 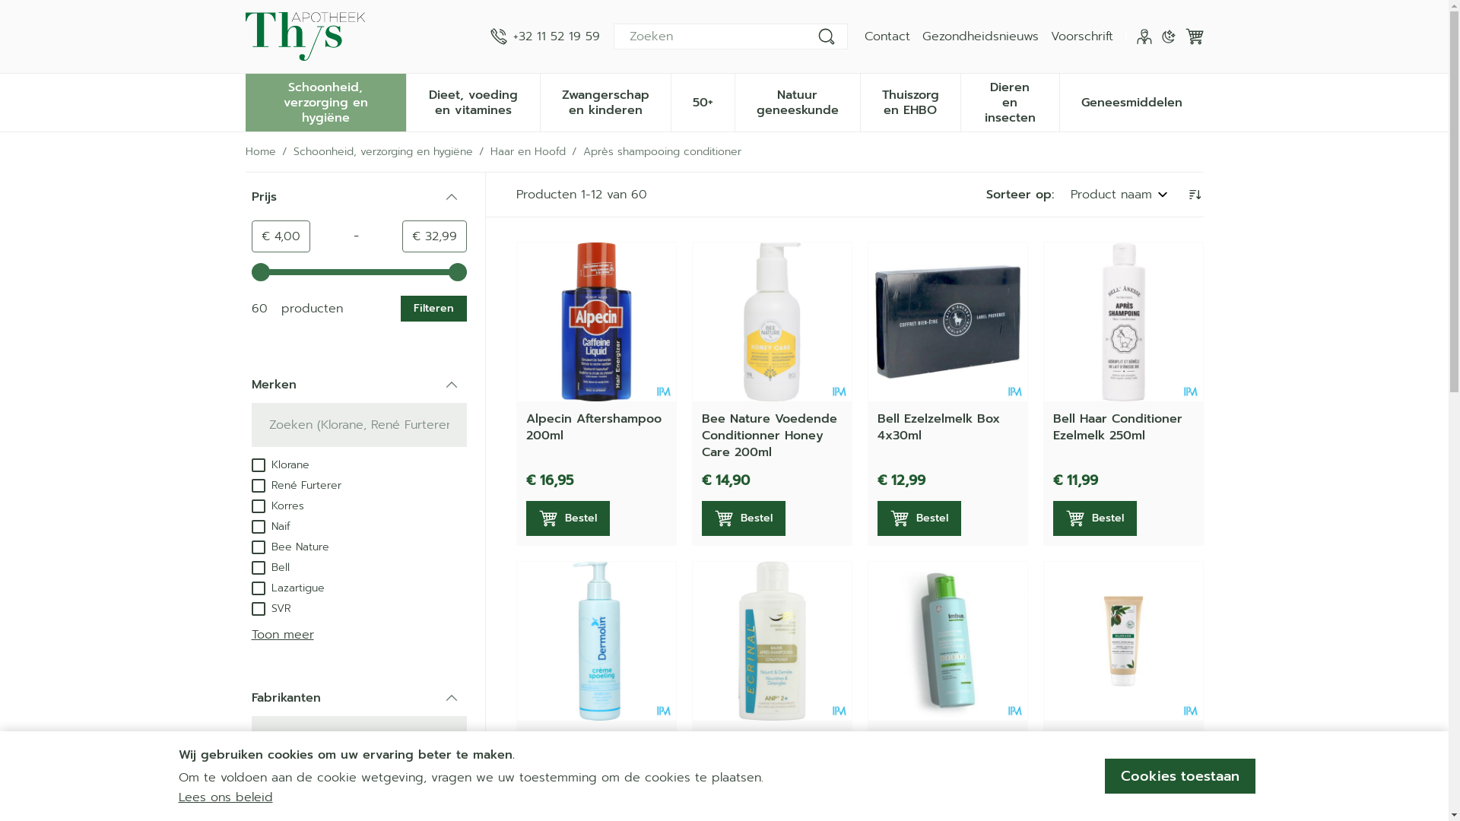 What do you see at coordinates (258, 609) in the screenshot?
I see `on` at bounding box center [258, 609].